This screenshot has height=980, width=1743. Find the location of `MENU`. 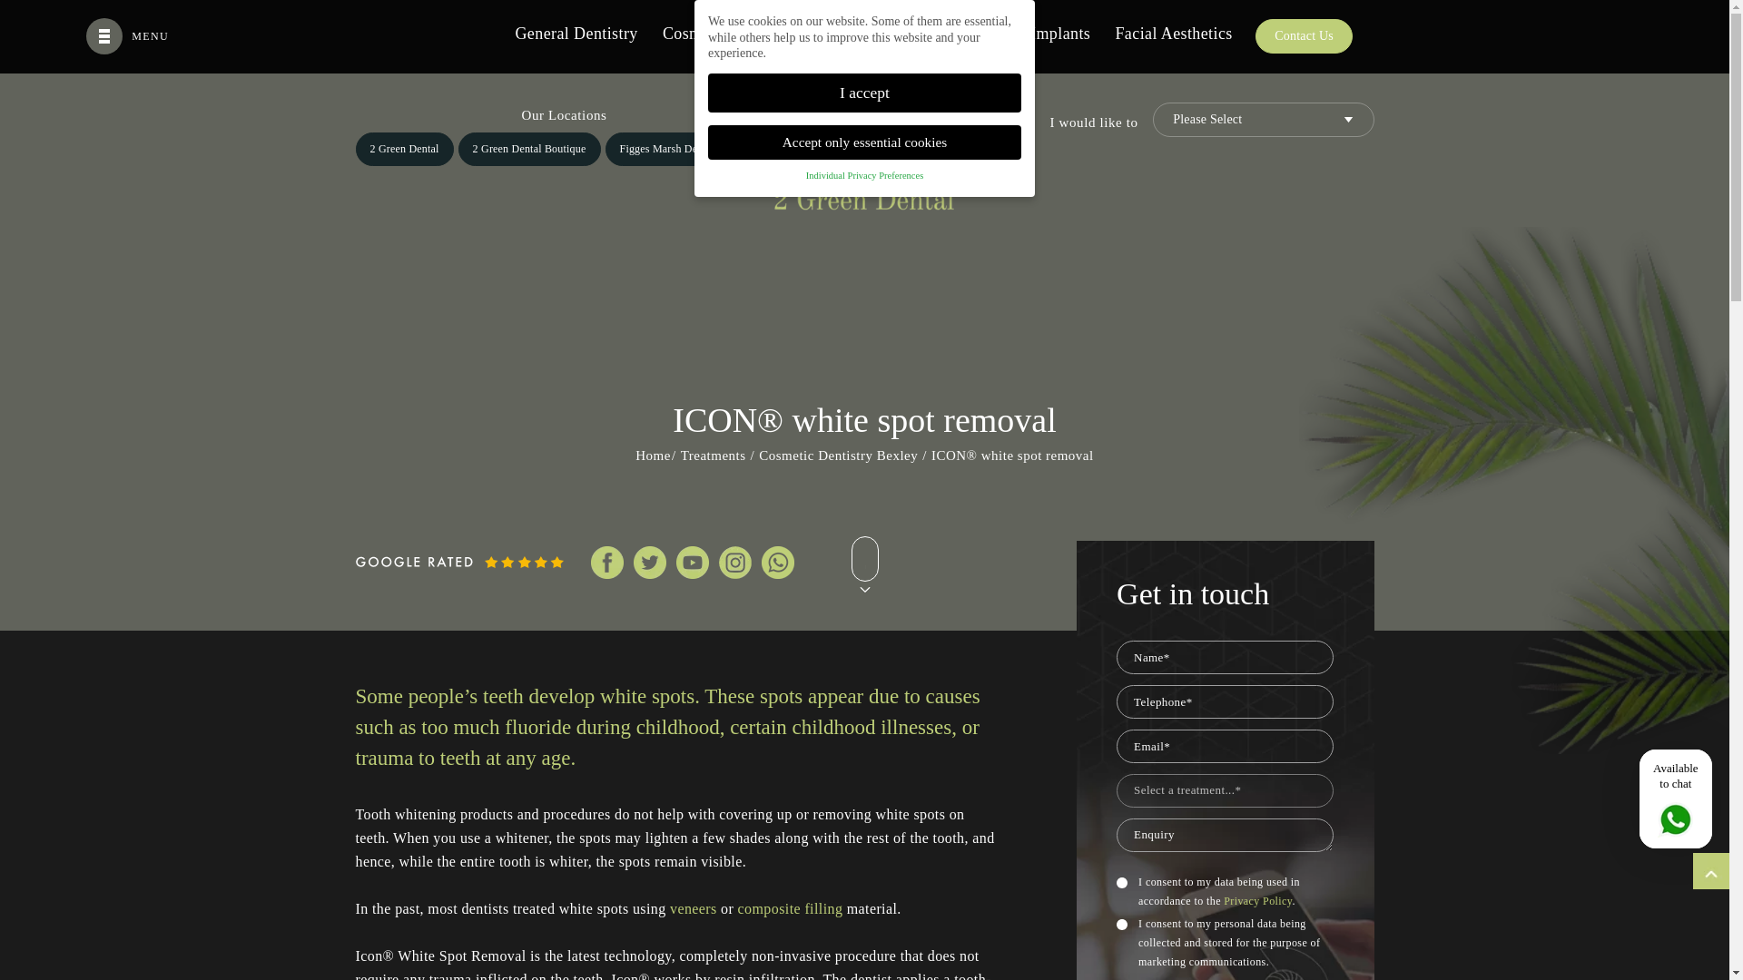

MENU is located at coordinates (127, 31).